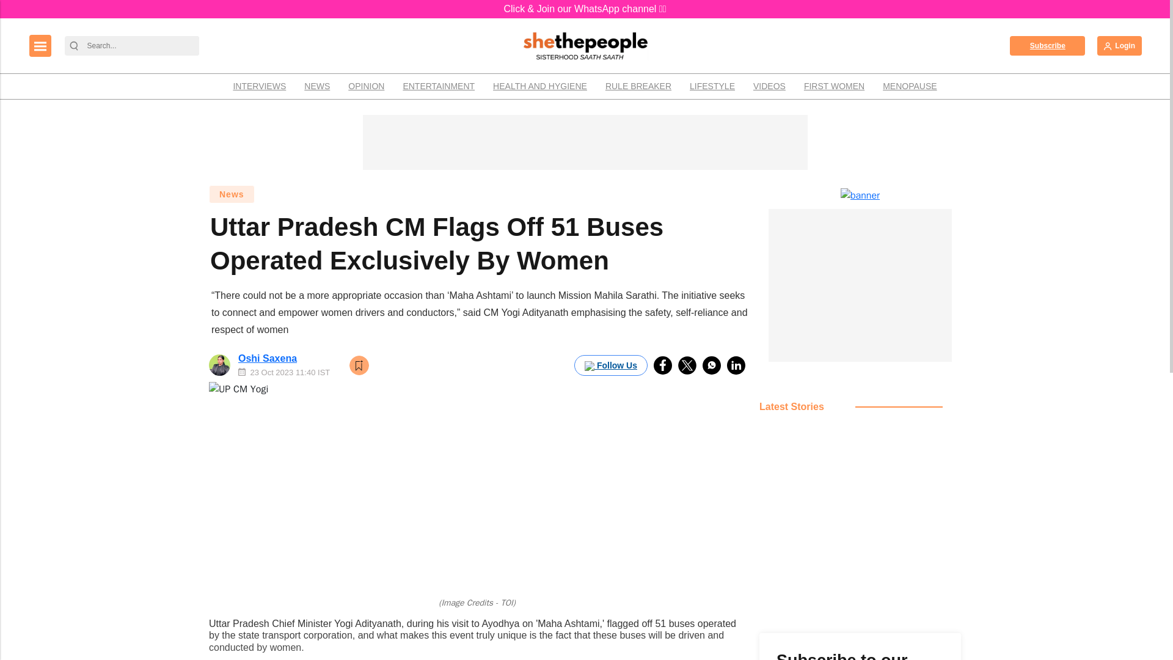 The height and width of the screenshot is (660, 1173). I want to click on Login, so click(1119, 45).